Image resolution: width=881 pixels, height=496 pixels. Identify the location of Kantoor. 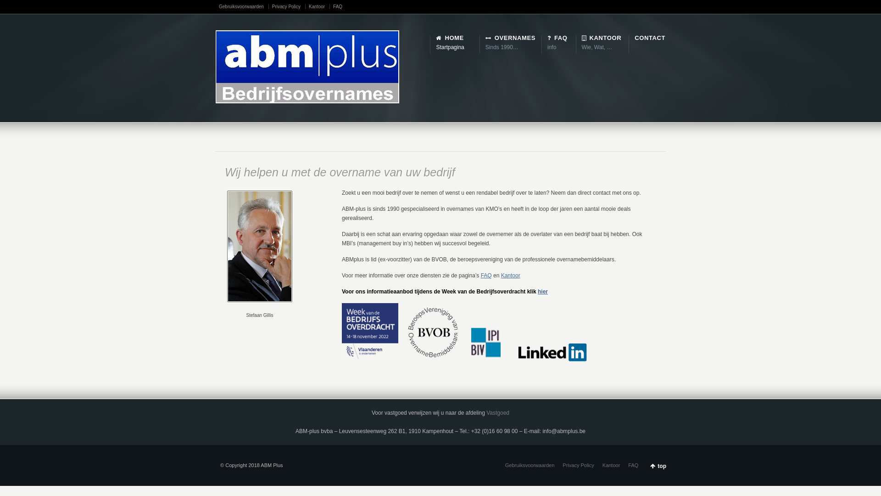
(611, 465).